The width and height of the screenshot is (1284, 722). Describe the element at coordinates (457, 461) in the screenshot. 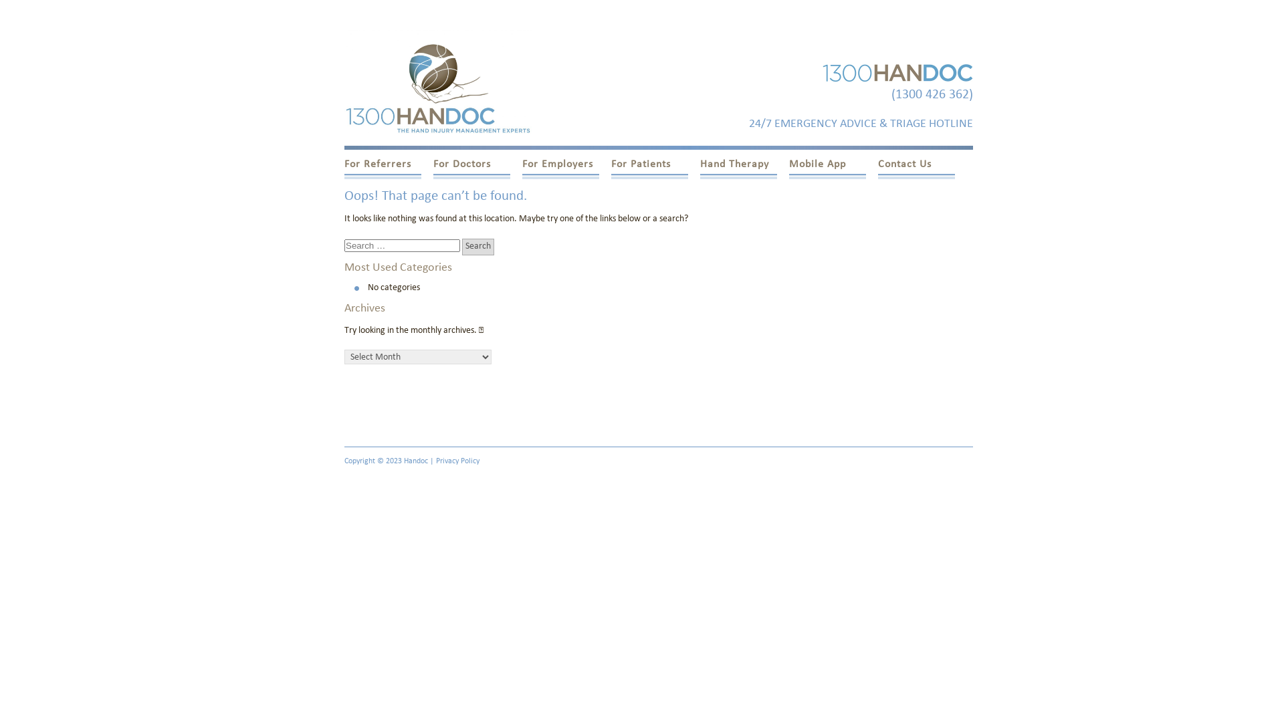

I see `Privacy Policy` at that location.